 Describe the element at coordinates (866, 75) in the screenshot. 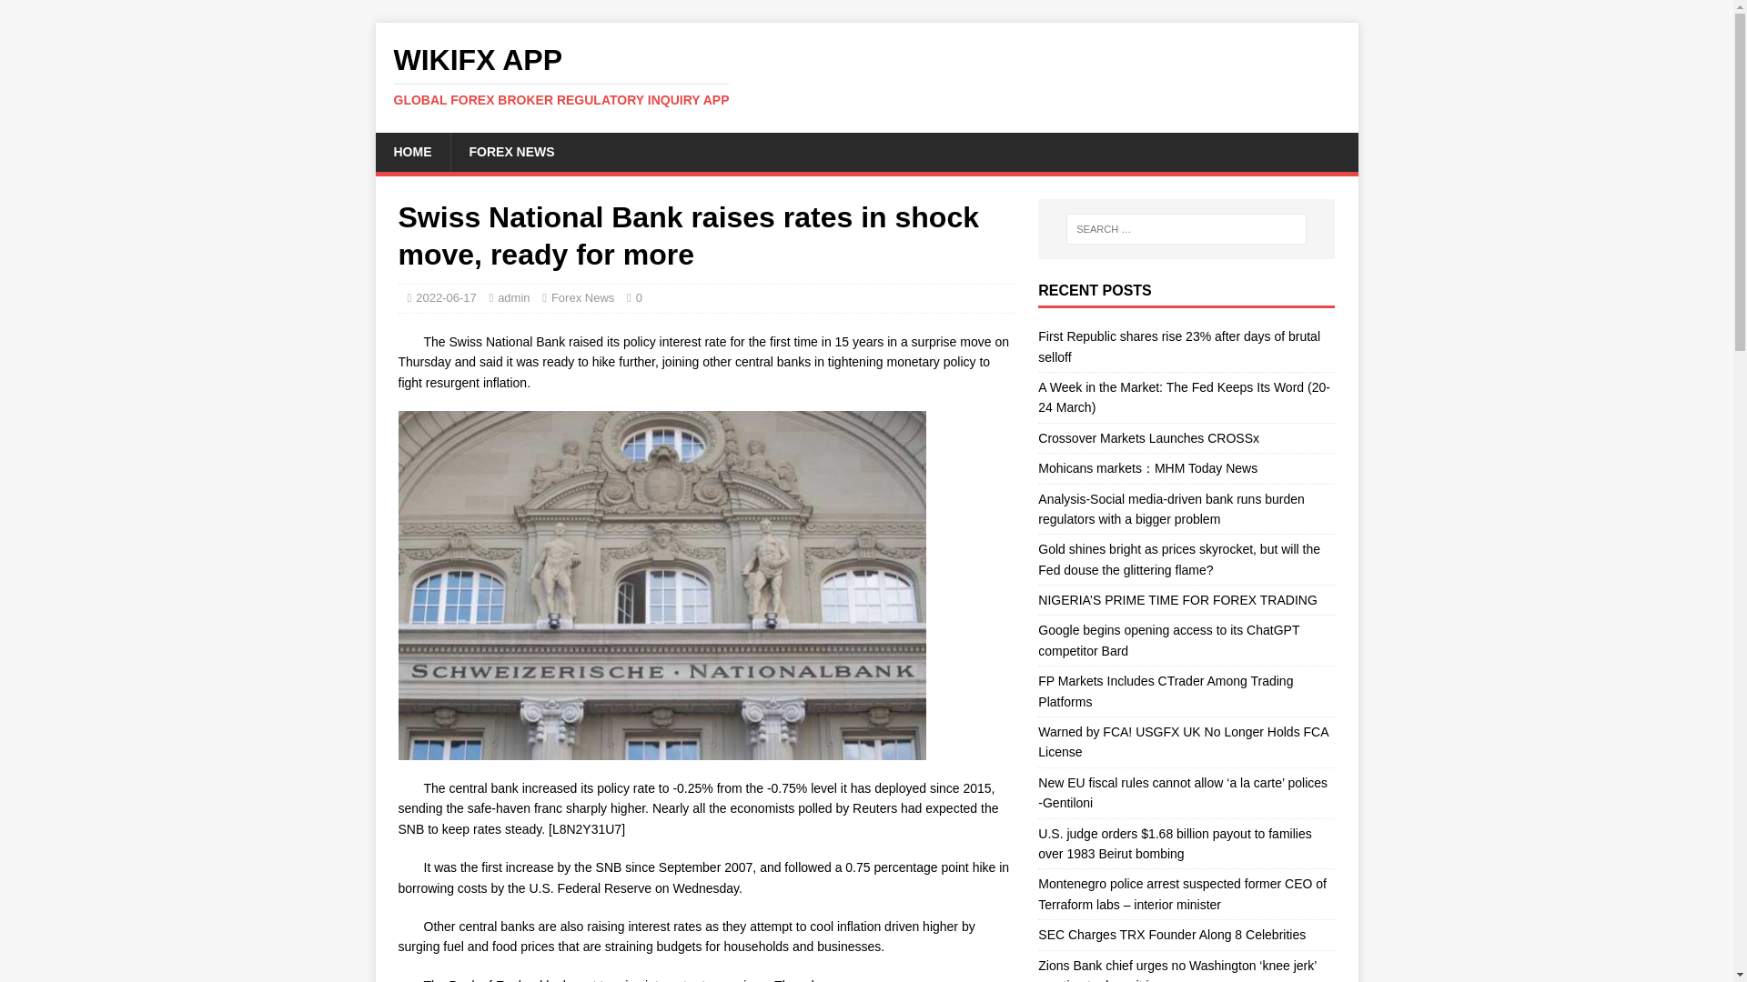

I see `WikiFX APP` at that location.